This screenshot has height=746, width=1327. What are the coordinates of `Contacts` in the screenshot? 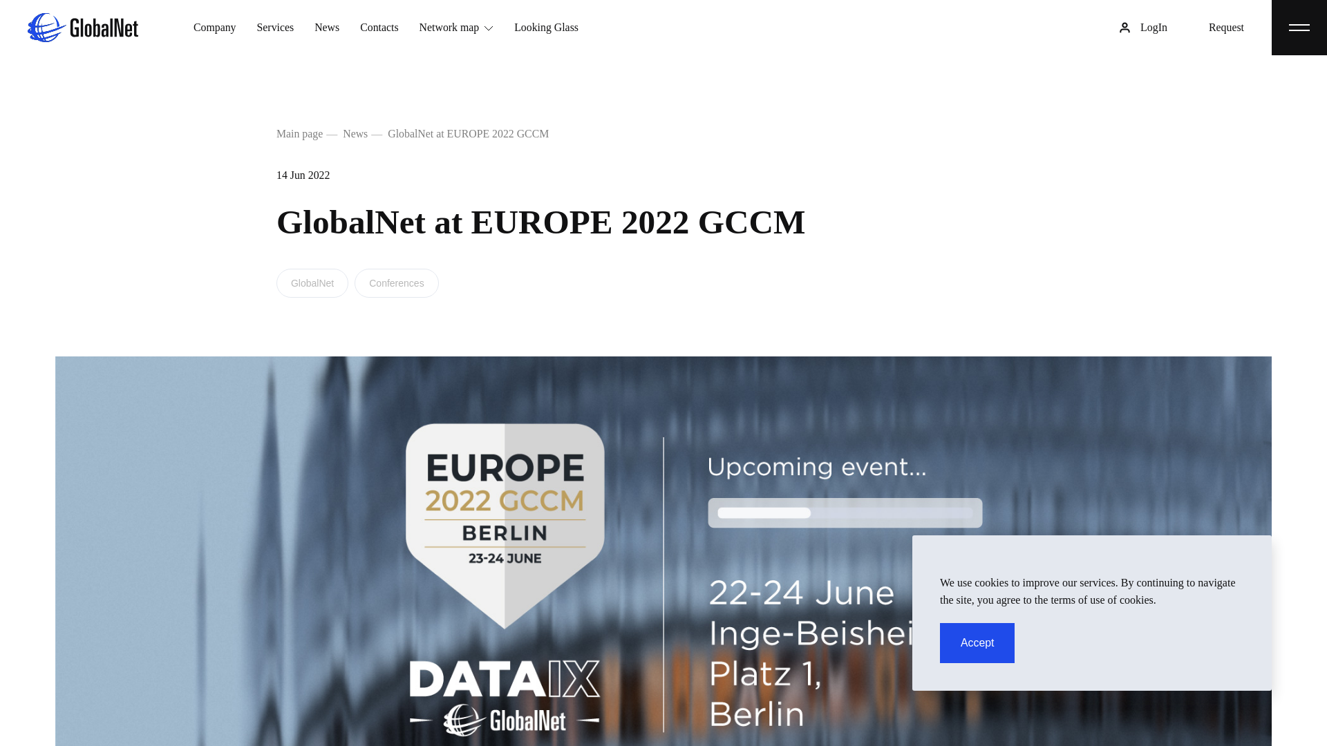 It's located at (379, 27).